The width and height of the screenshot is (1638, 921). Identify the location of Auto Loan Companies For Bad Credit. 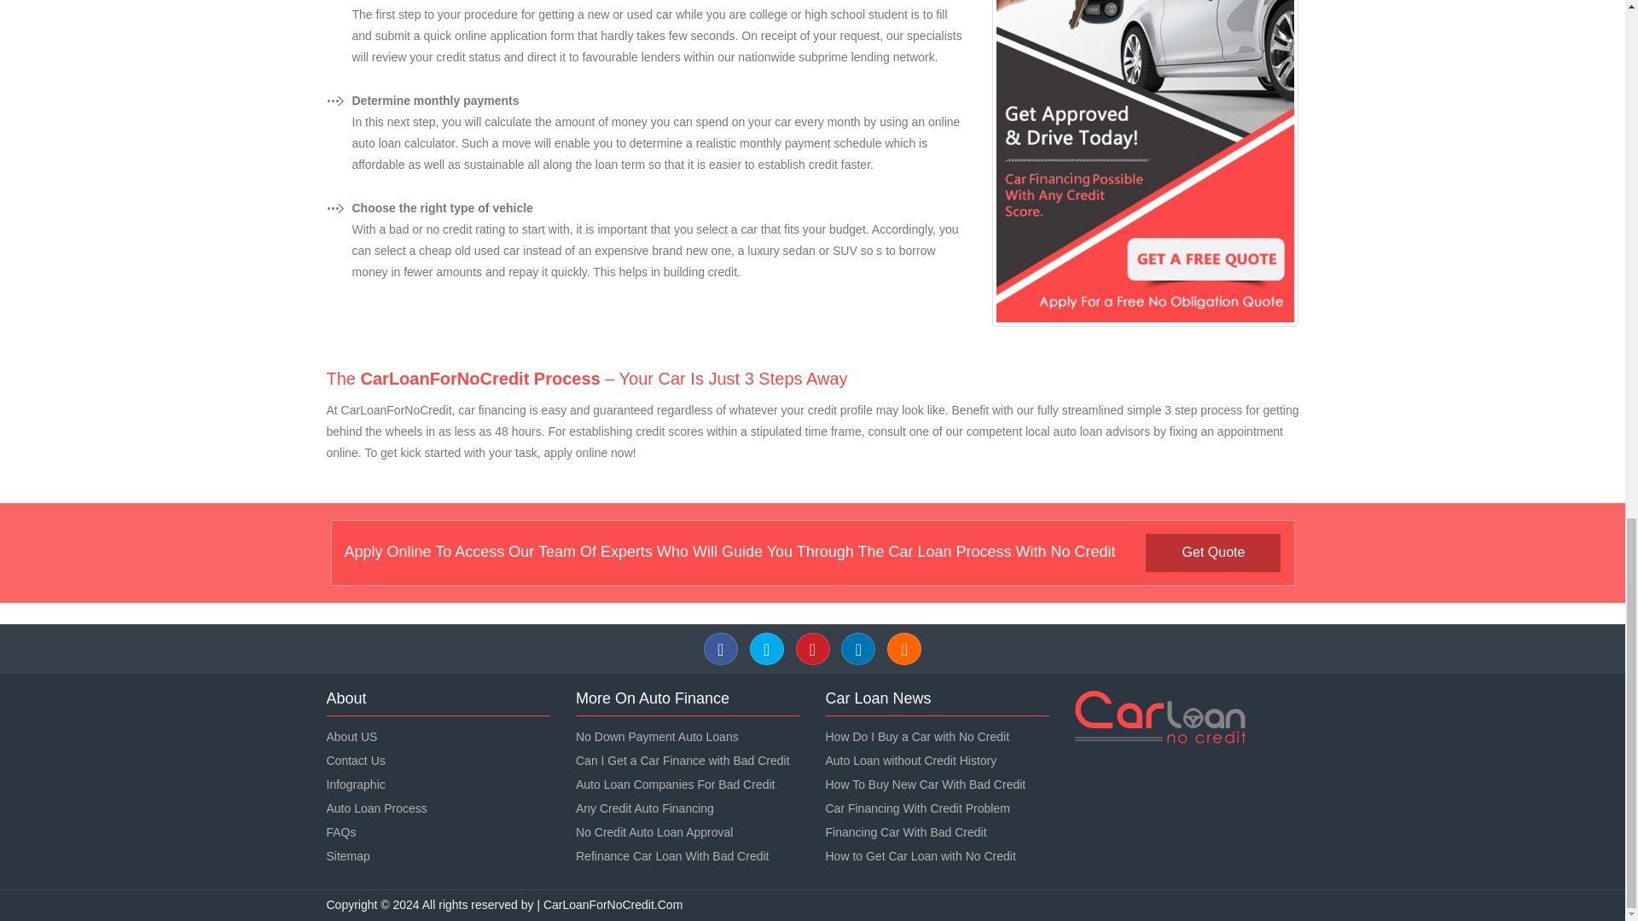
(676, 784).